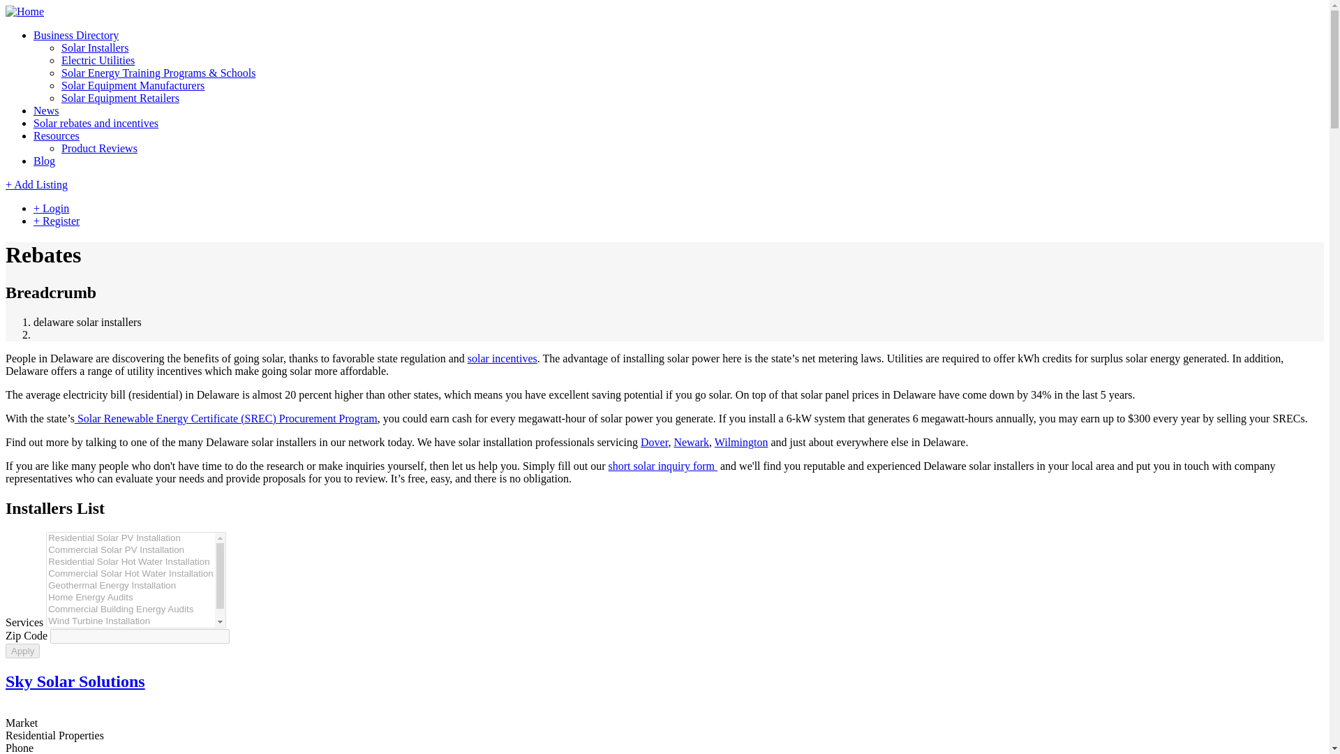 The image size is (1340, 754). I want to click on Solar Energy News, so click(46, 110).